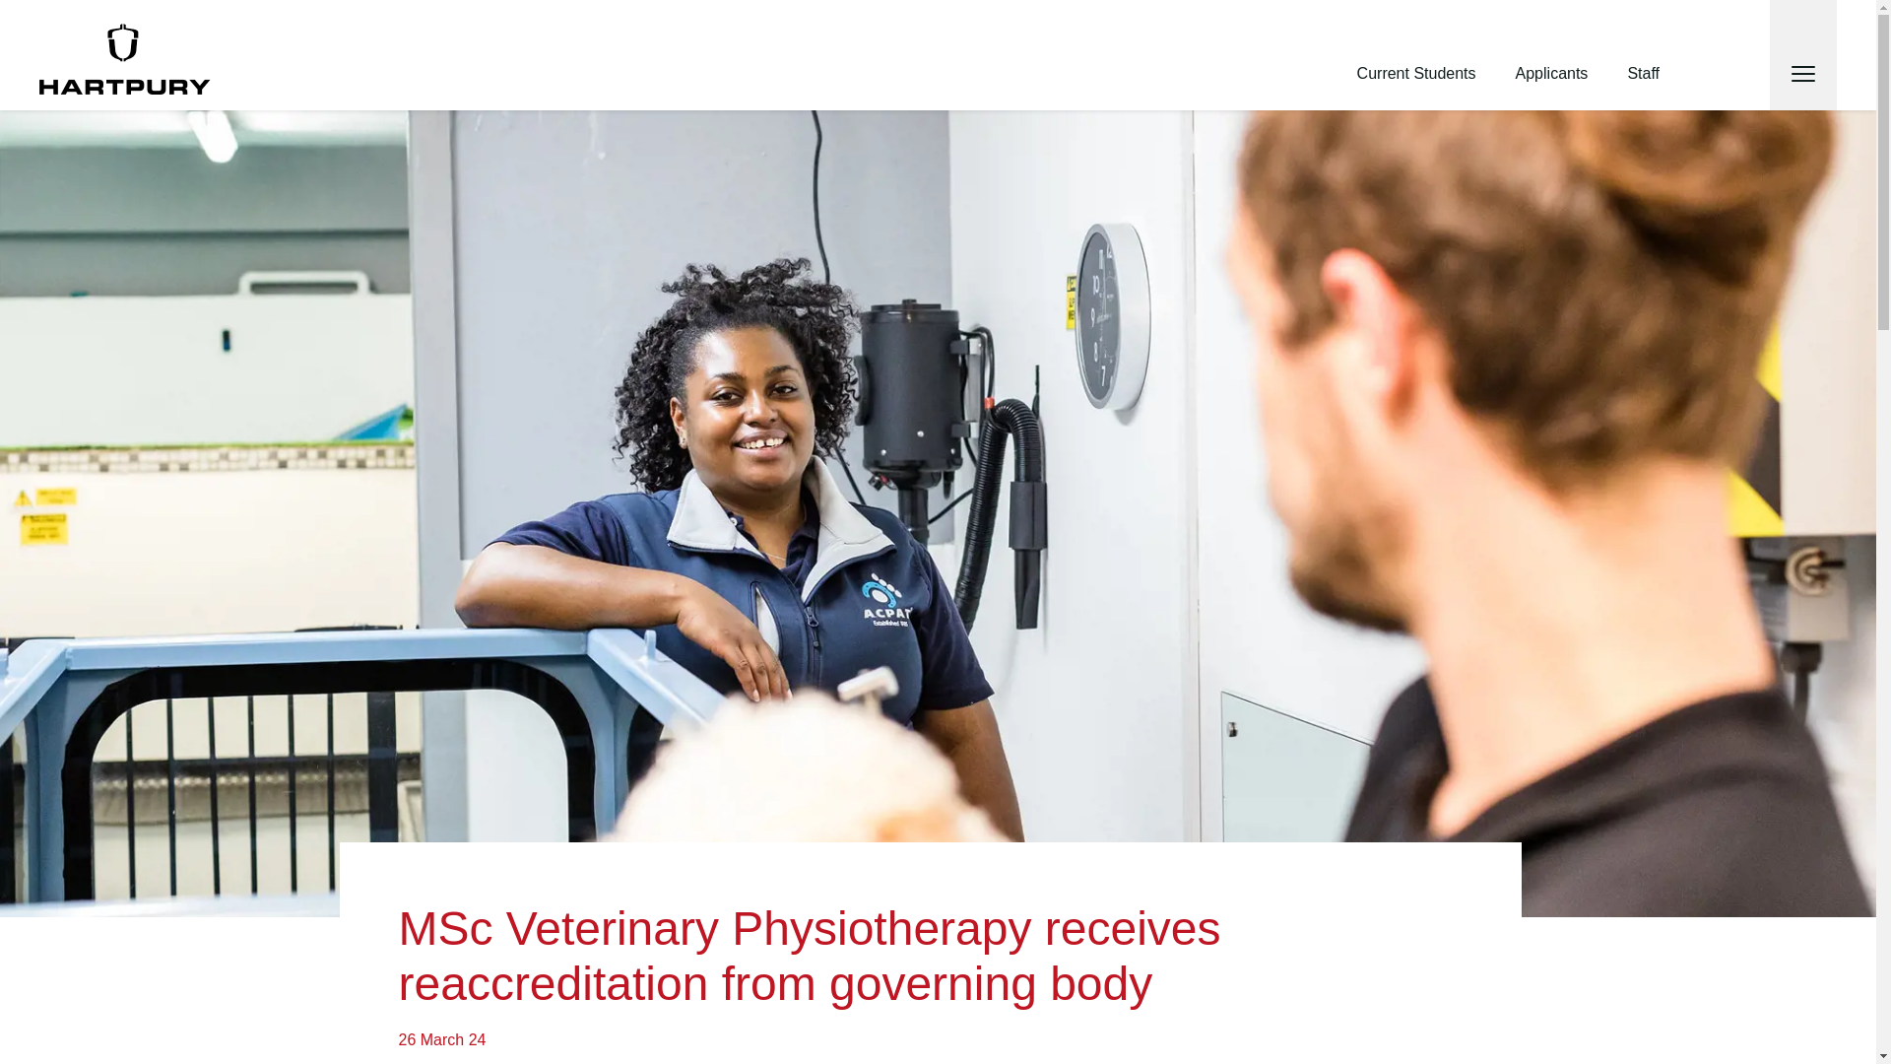 This screenshot has width=1891, height=1064. Describe the element at coordinates (1643, 73) in the screenshot. I see `Staff` at that location.